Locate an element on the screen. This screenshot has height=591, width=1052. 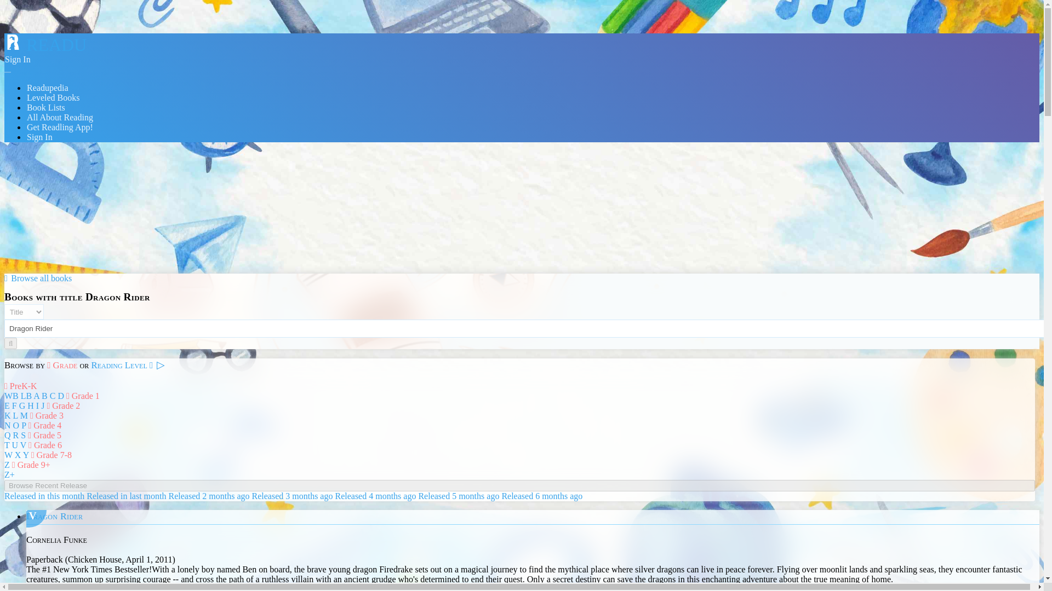
LB is located at coordinates (26, 396).